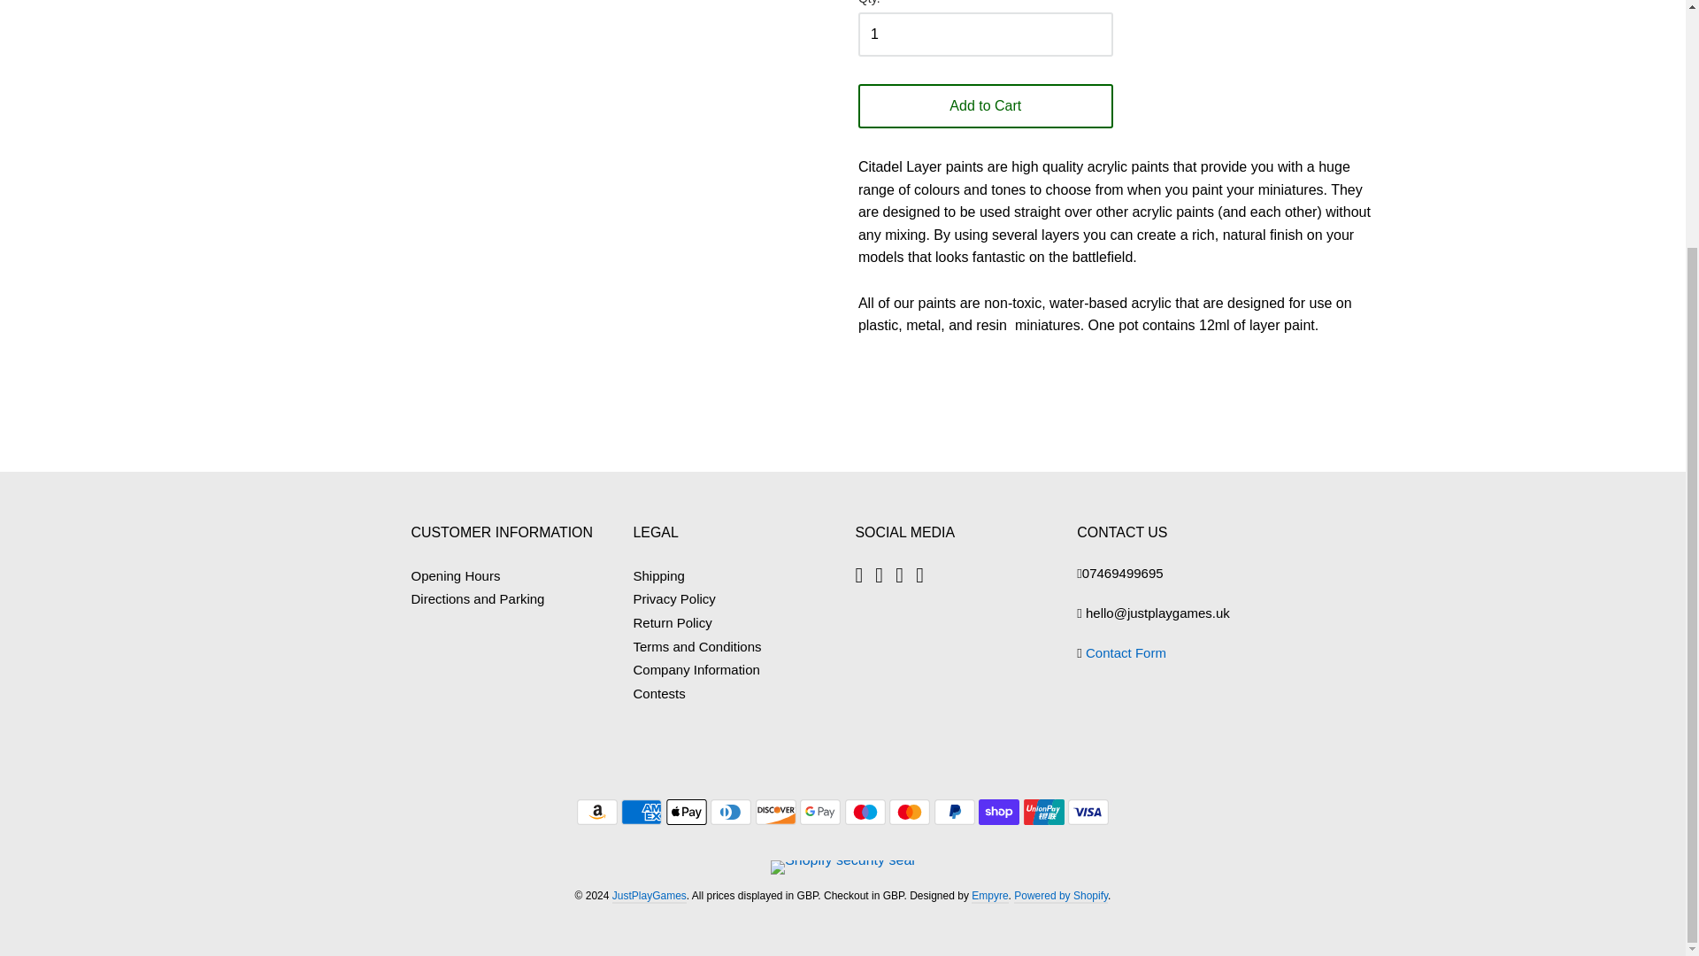 The height and width of the screenshot is (956, 1699). I want to click on Maestro, so click(865, 812).